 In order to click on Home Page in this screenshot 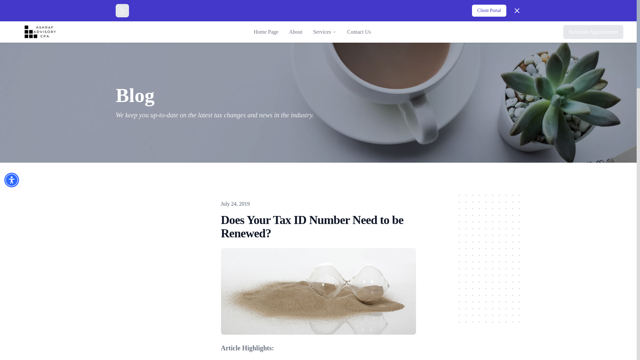, I will do `click(266, 32)`.